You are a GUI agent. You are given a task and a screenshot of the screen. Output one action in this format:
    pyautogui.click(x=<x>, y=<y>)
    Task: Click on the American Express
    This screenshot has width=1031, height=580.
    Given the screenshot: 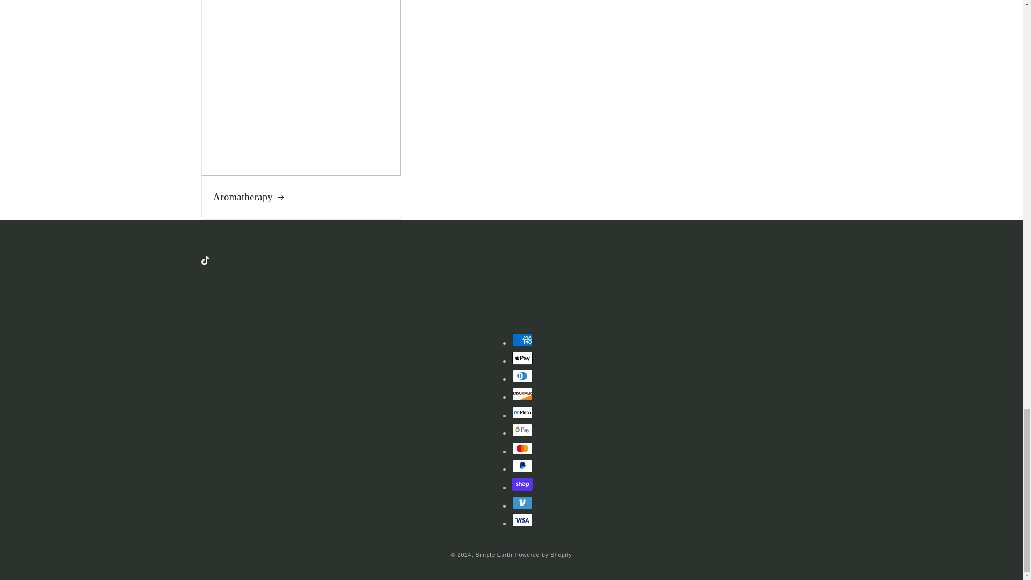 What is the action you would take?
    pyautogui.click(x=522, y=339)
    